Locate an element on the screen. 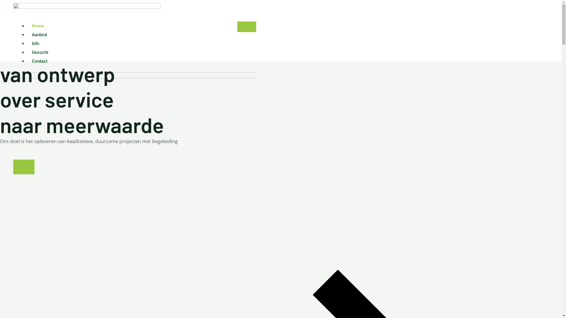 This screenshot has width=566, height=318. Gezocht is located at coordinates (40, 52).